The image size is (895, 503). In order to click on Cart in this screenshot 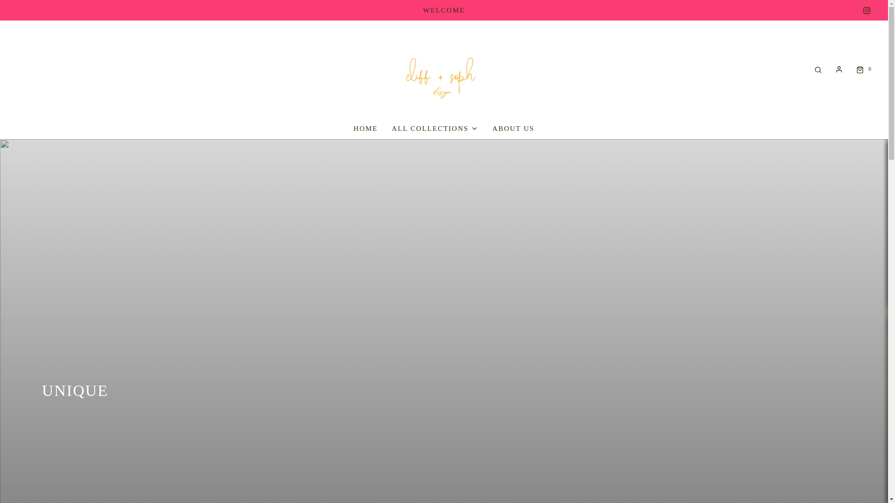, I will do `click(863, 69)`.